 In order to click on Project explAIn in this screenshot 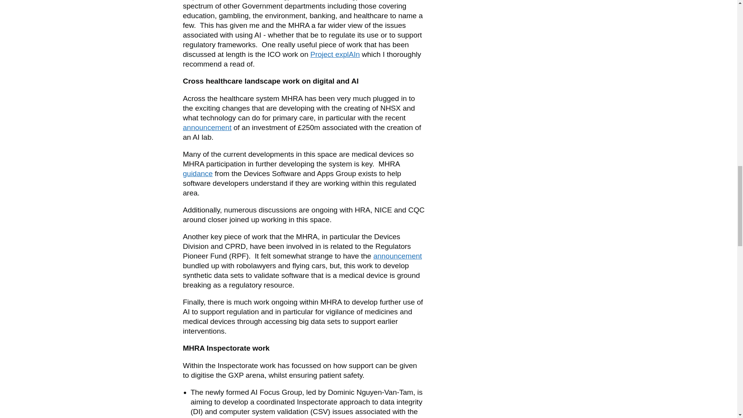, I will do `click(335, 54)`.